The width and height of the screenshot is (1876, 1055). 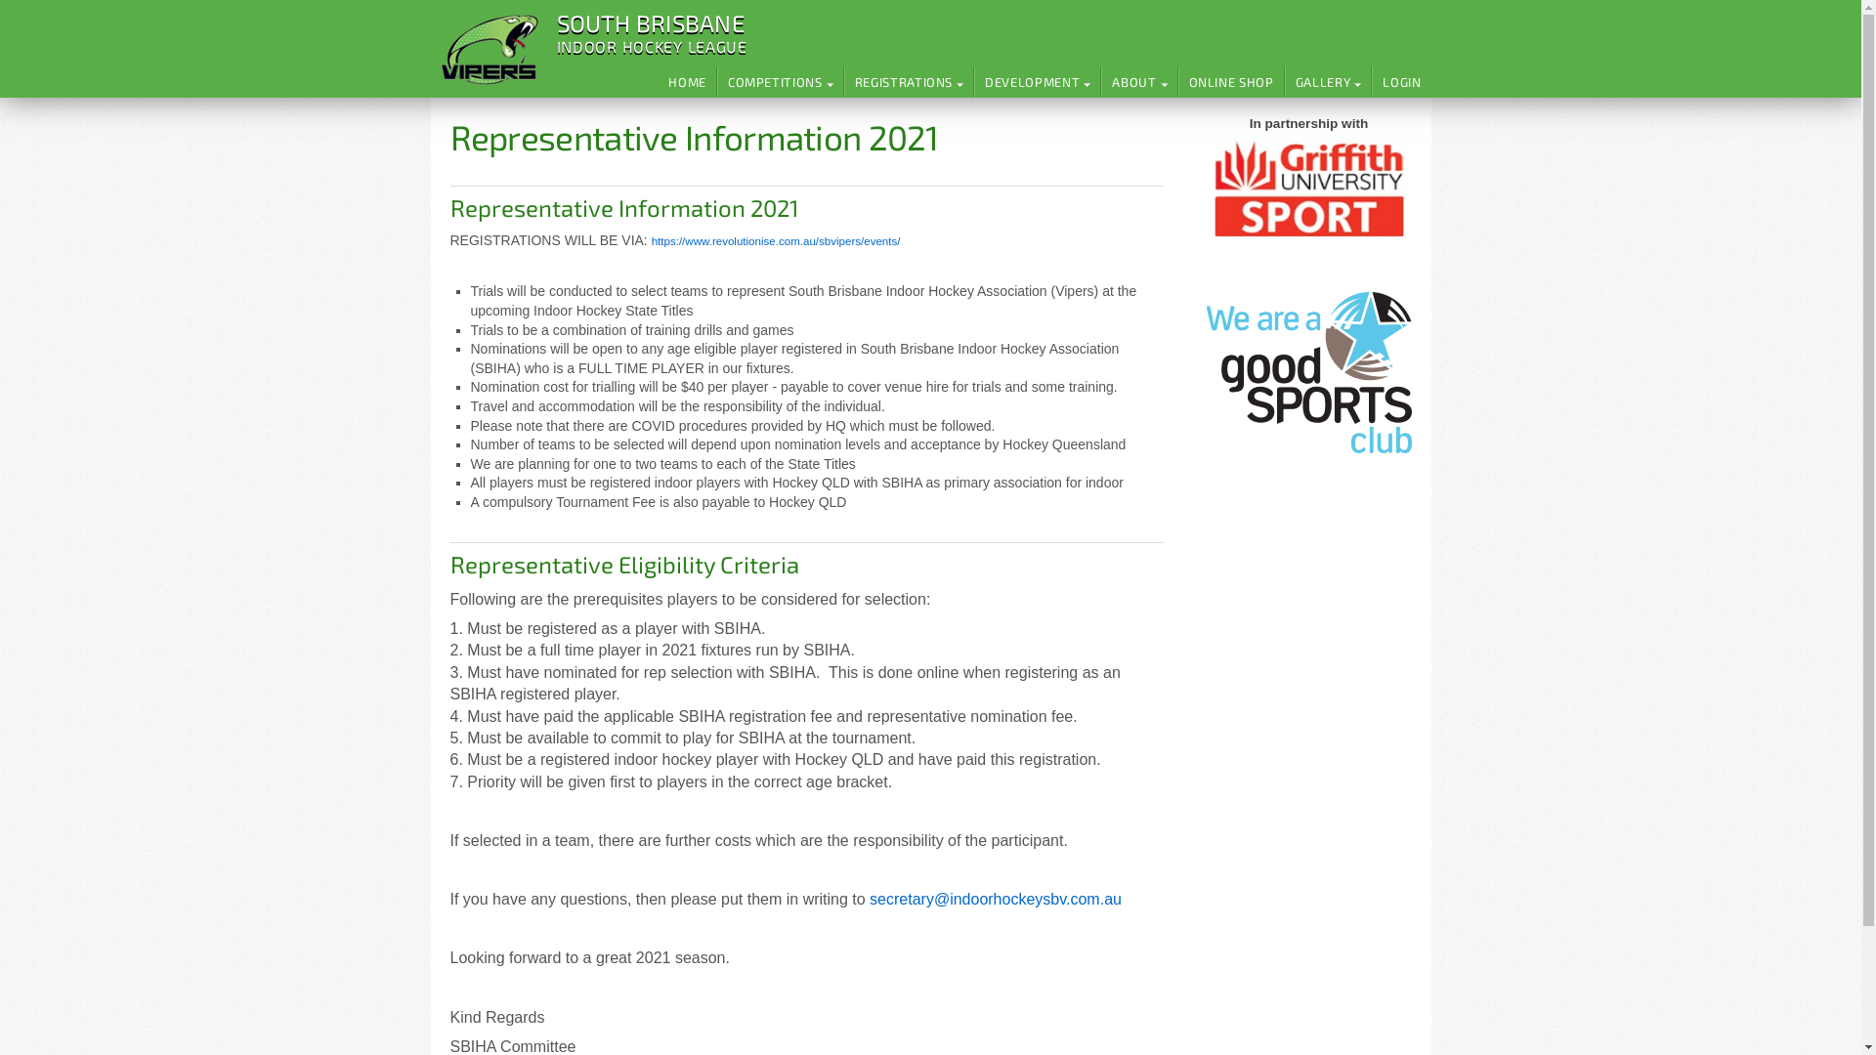 I want to click on secretary@indoorhockeysbv.com.au, so click(x=996, y=899).